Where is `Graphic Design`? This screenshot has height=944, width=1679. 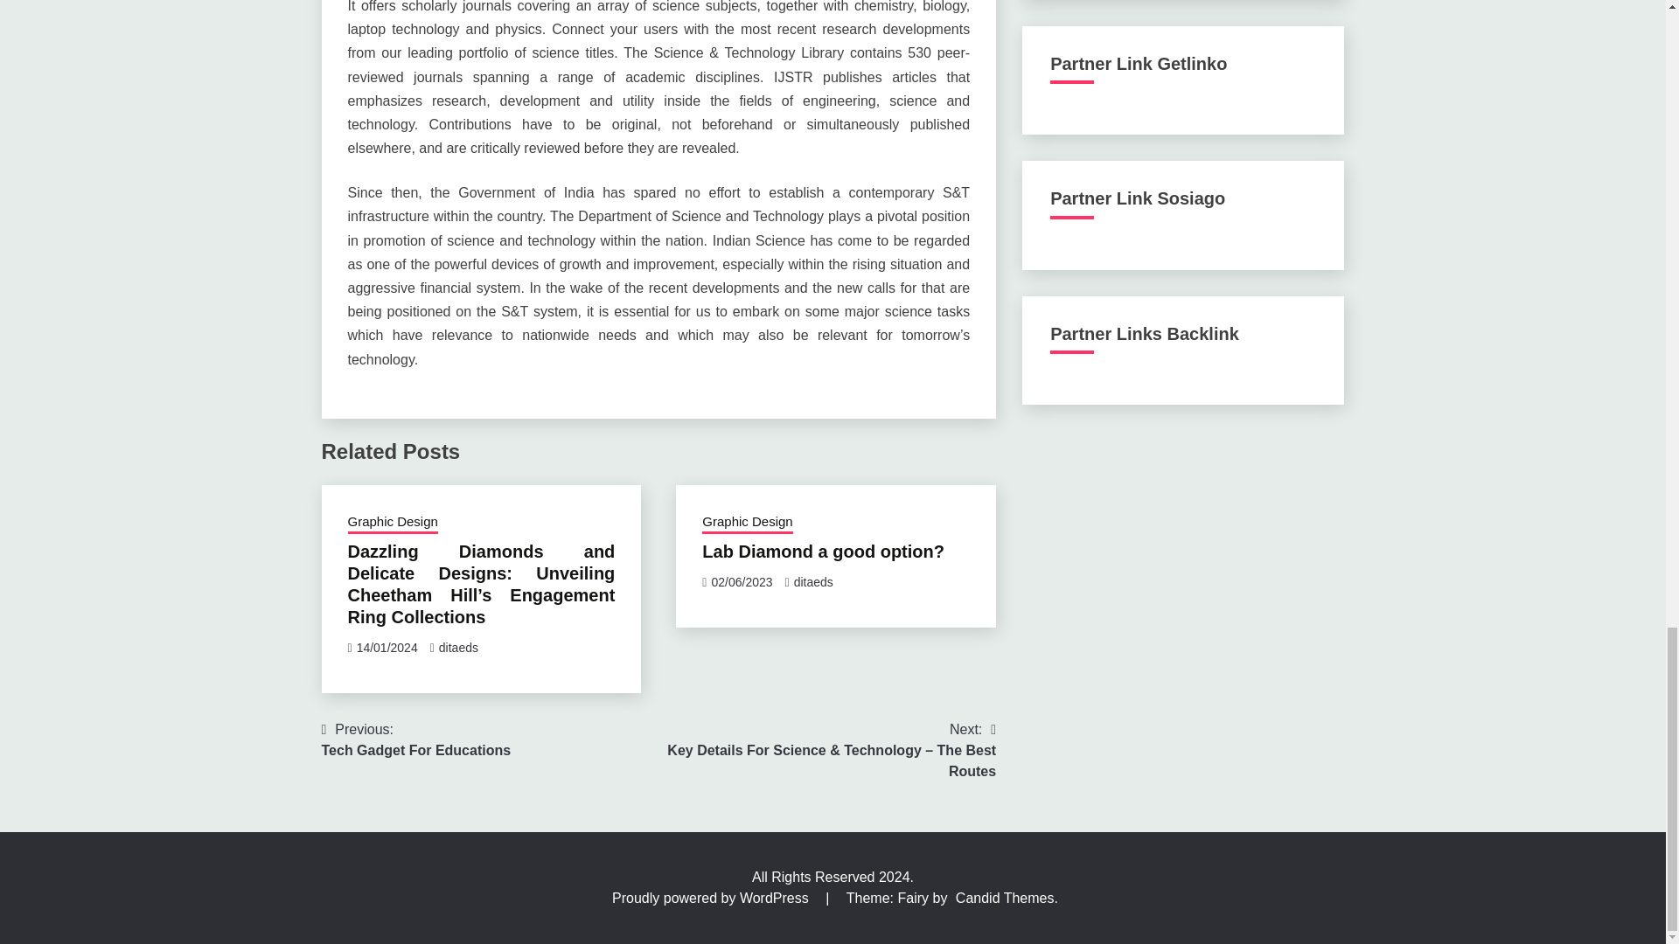
Graphic Design is located at coordinates (393, 524).